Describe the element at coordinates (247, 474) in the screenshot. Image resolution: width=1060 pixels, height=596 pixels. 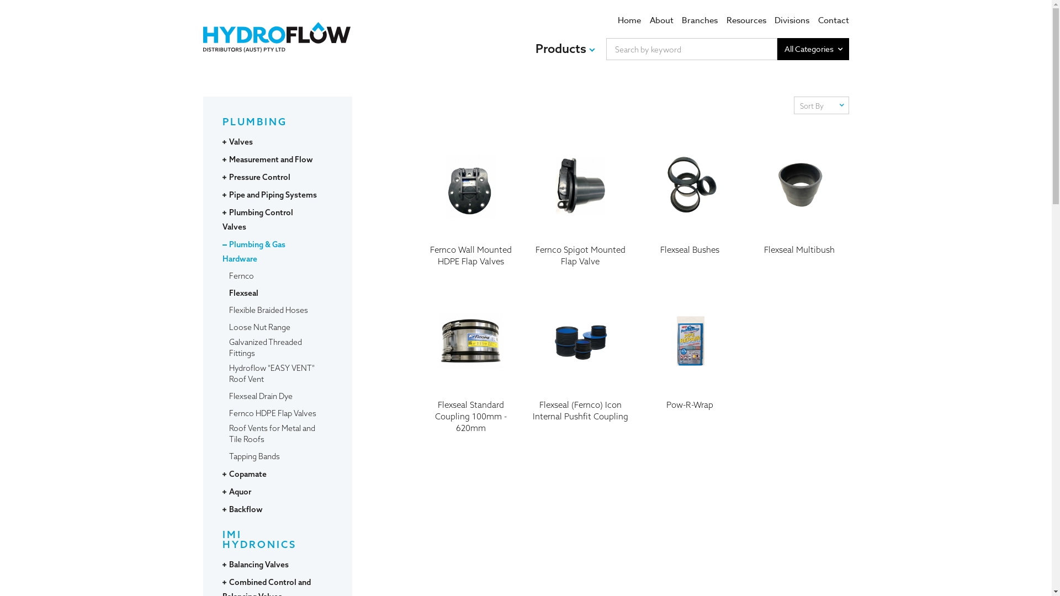
I see `Copamate` at that location.